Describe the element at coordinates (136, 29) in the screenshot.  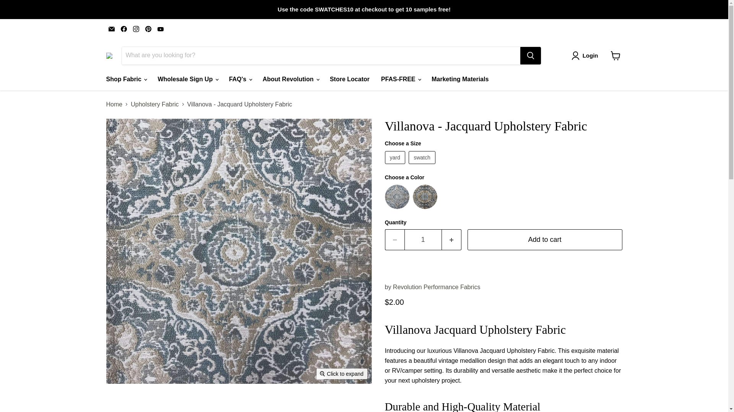
I see `Instagram` at that location.